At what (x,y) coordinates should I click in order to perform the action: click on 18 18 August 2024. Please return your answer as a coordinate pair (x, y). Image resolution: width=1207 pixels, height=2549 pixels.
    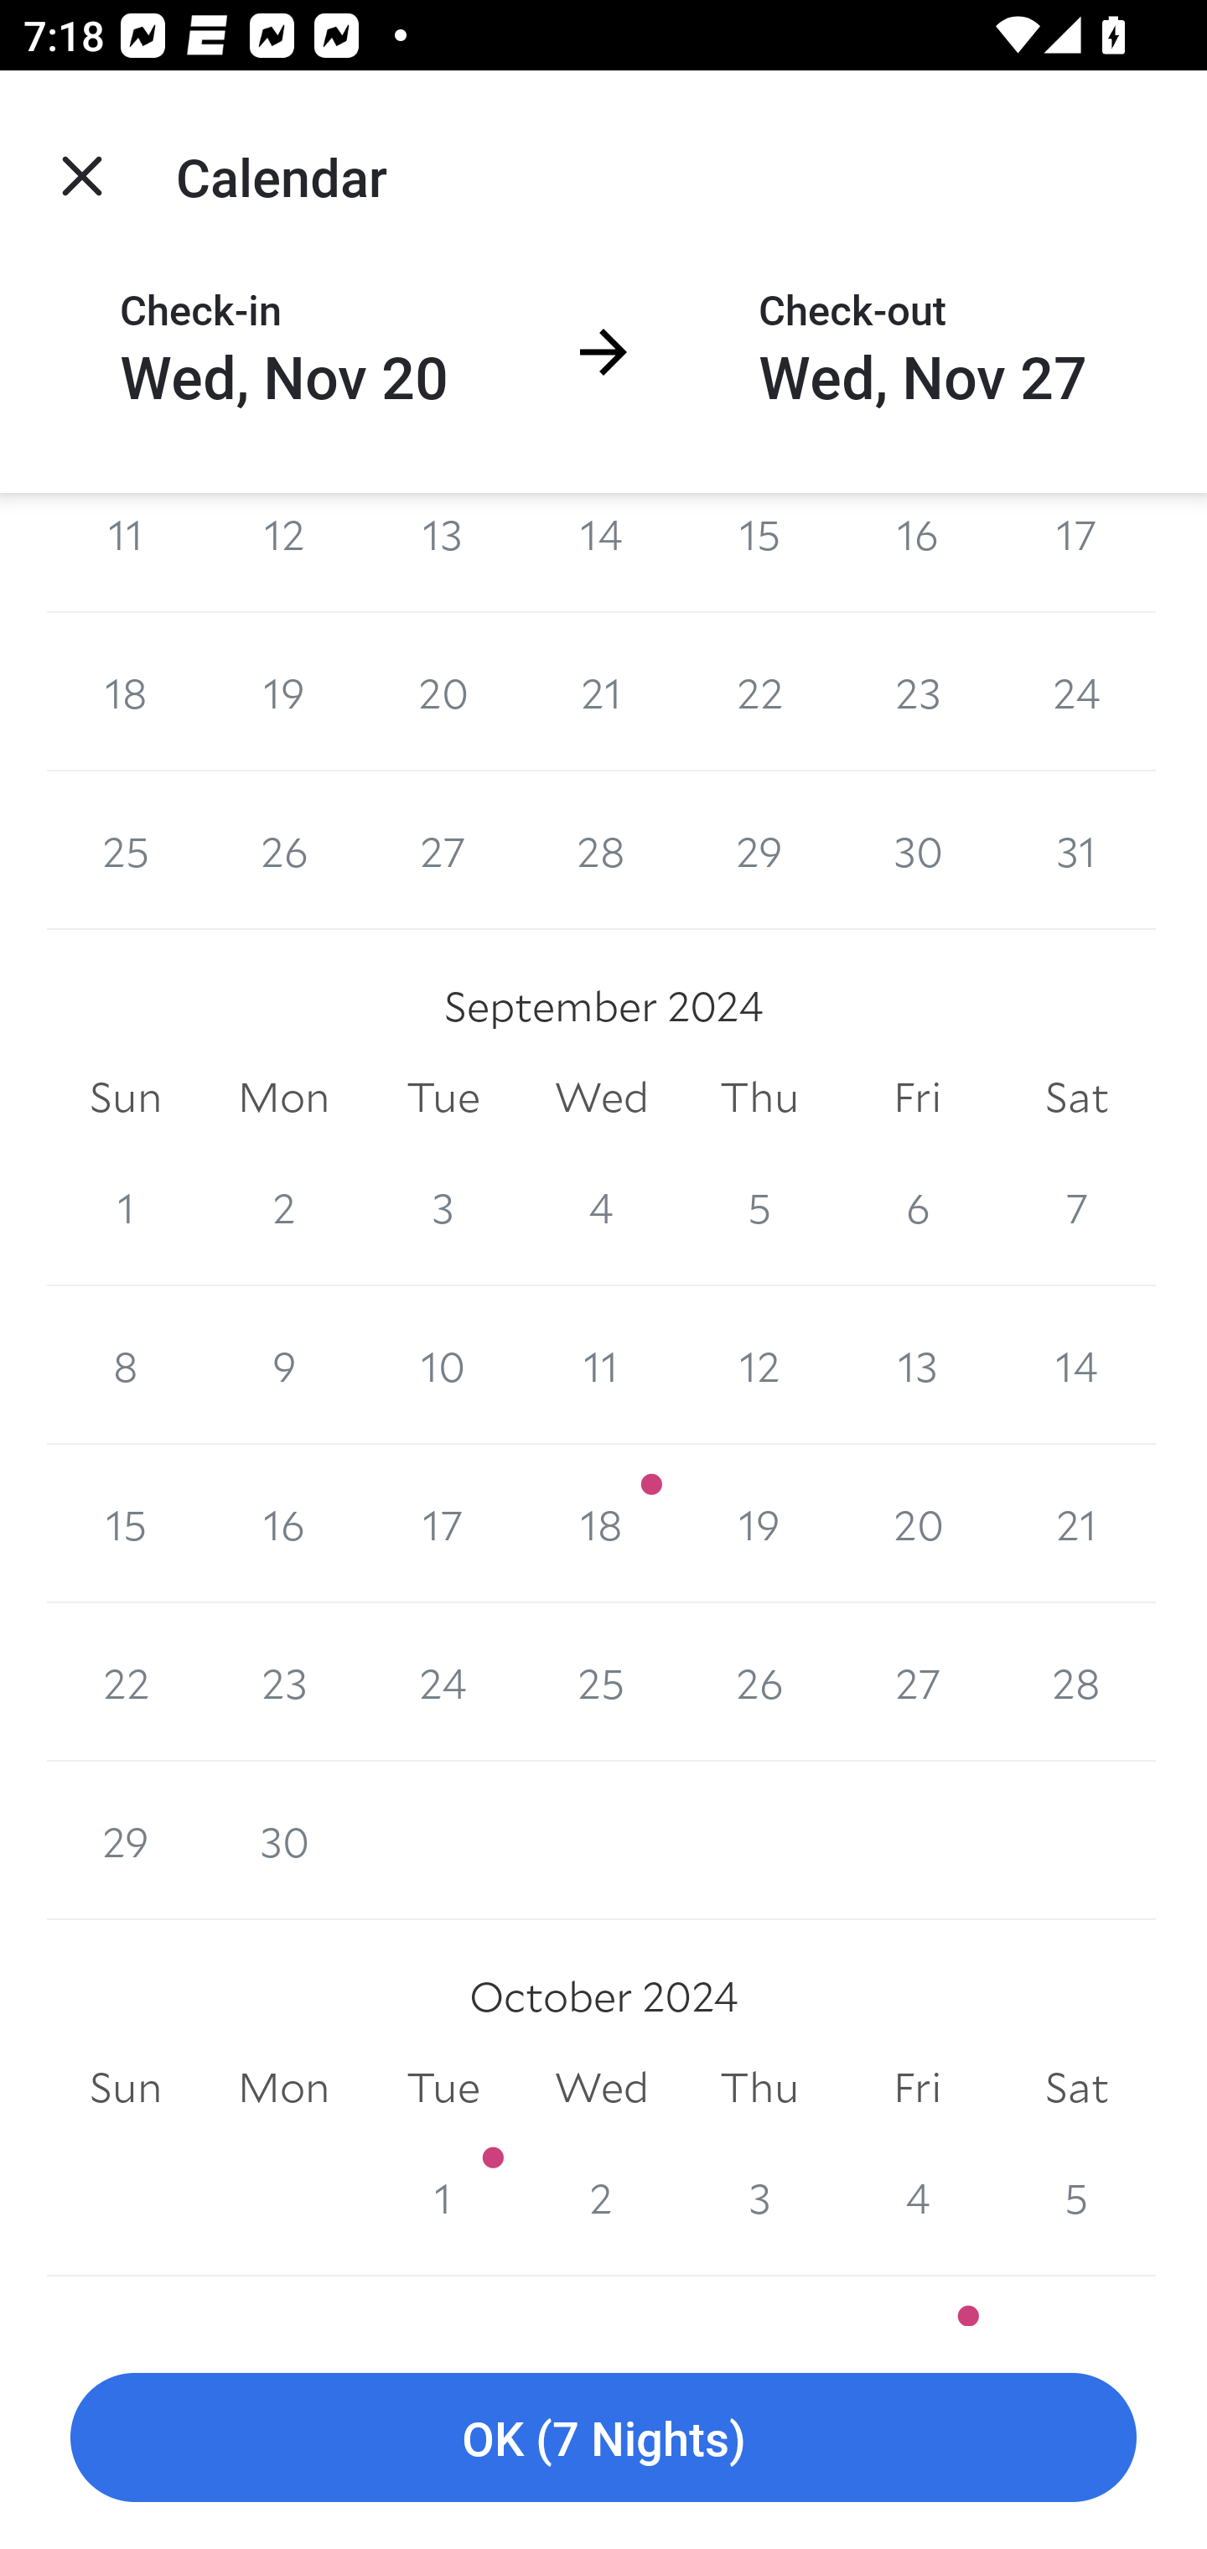
    Looking at the image, I should click on (126, 692).